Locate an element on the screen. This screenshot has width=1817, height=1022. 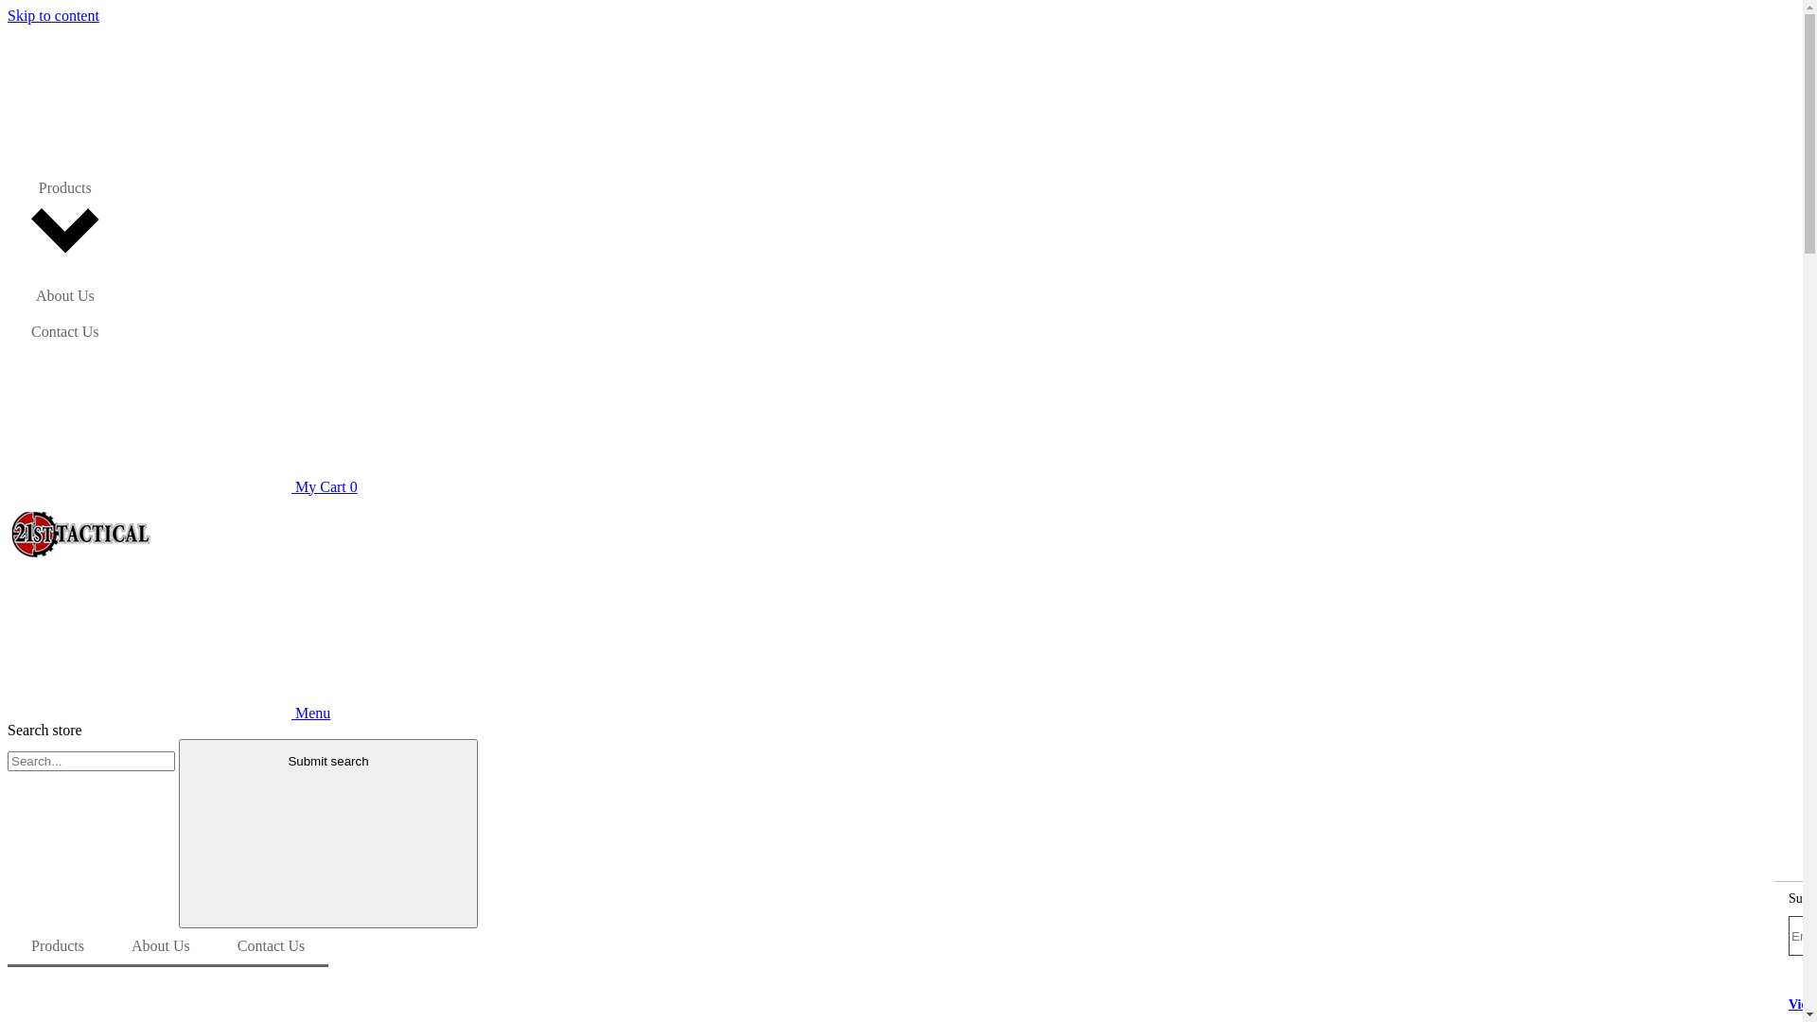
About Us is located at coordinates (161, 948).